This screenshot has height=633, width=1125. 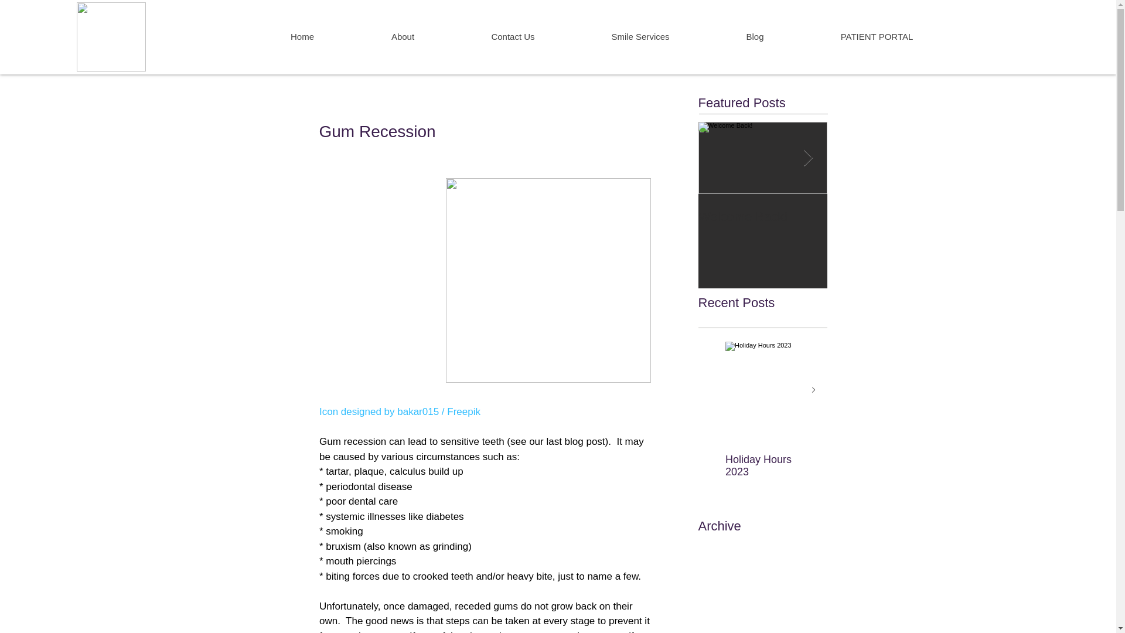 What do you see at coordinates (512, 37) in the screenshot?
I see `Contact Us` at bounding box center [512, 37].